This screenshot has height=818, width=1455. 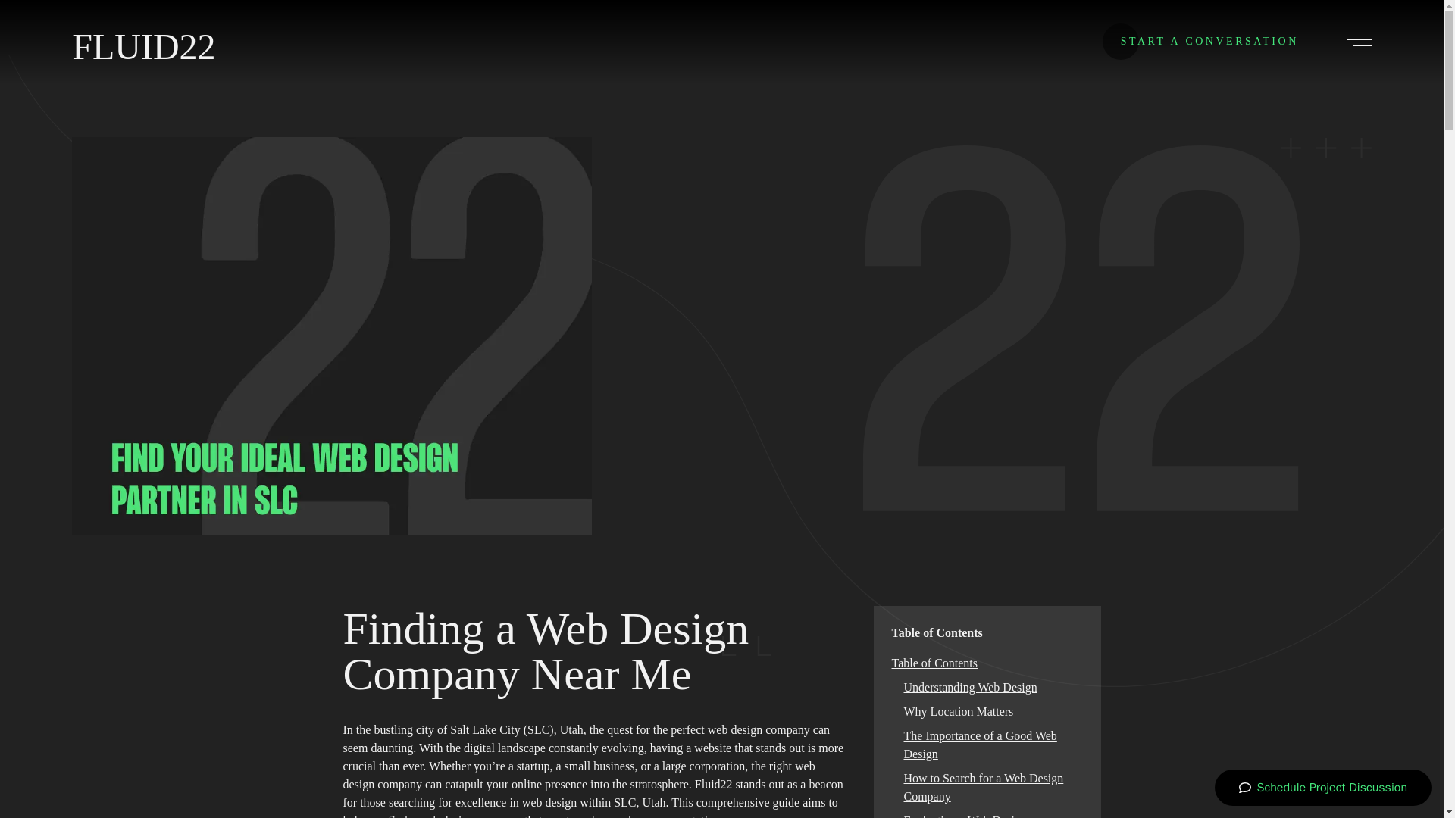 What do you see at coordinates (143, 47) in the screenshot?
I see `FLUID22` at bounding box center [143, 47].